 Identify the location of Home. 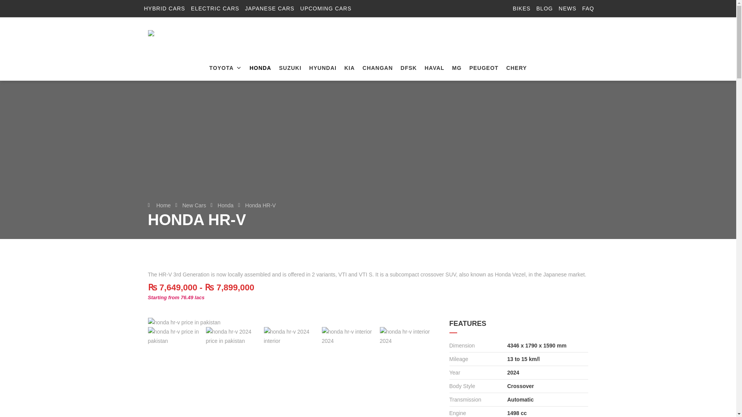
(163, 205).